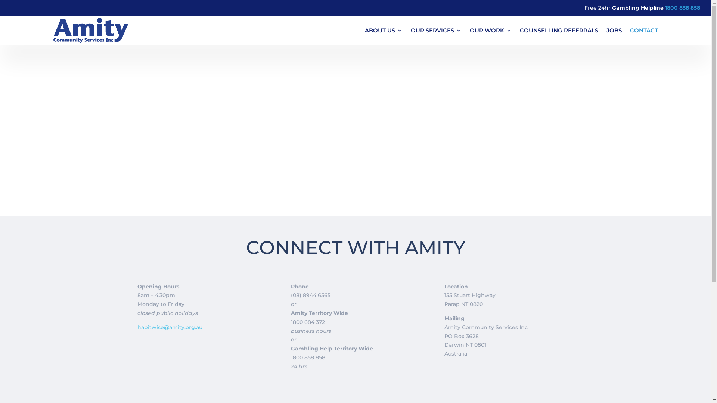 This screenshot has height=403, width=717. Describe the element at coordinates (436, 31) in the screenshot. I see `OUR SERVICES` at that location.